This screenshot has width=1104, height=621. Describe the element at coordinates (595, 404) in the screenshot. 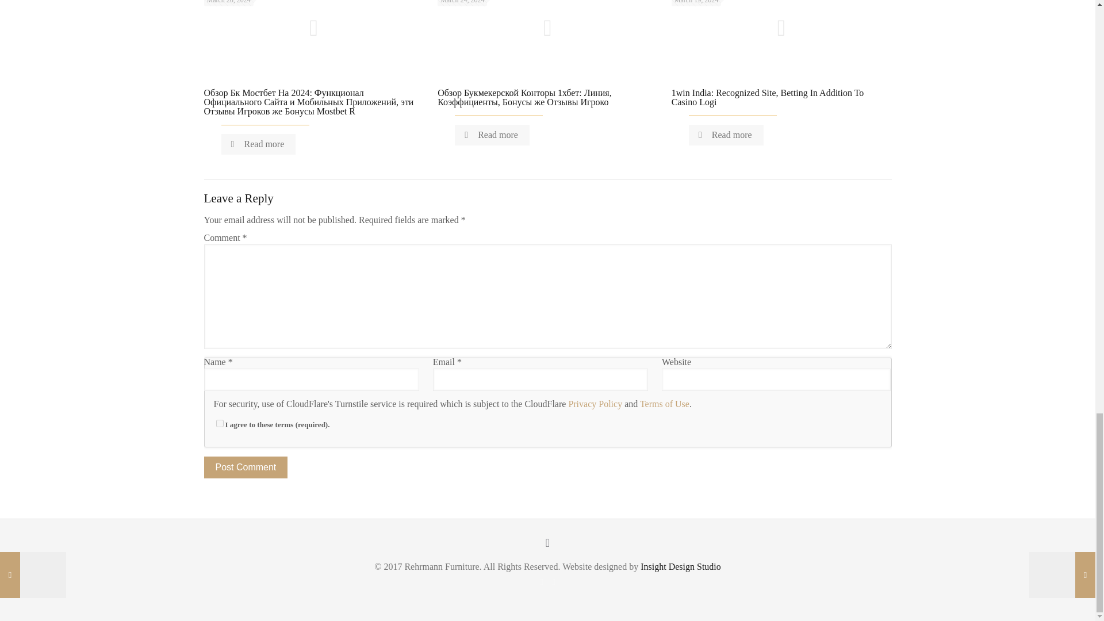

I see `Privacy Policy` at that location.